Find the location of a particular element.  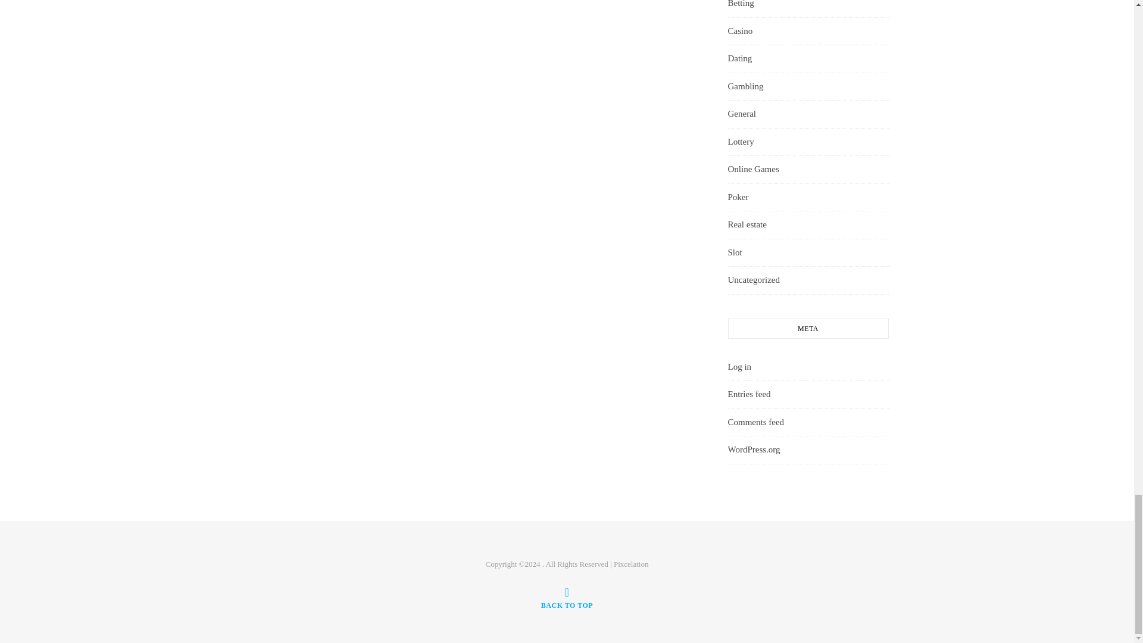

BACK TO TOP is located at coordinates (567, 598).